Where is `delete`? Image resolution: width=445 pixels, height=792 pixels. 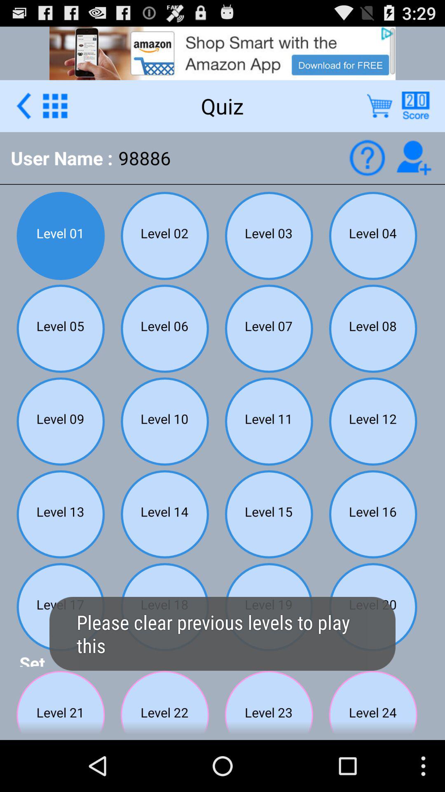
delete is located at coordinates (380, 106).